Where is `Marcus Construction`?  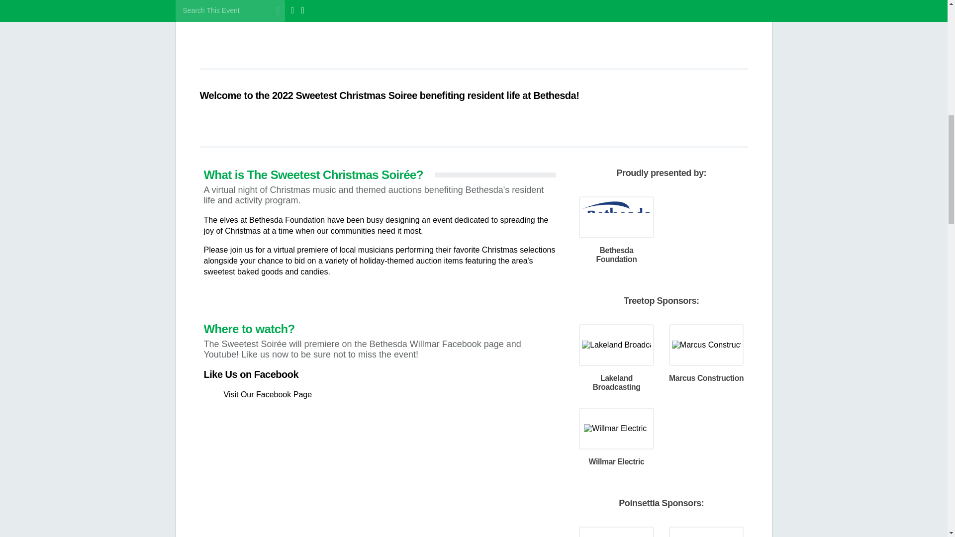
Marcus Construction is located at coordinates (707, 344).